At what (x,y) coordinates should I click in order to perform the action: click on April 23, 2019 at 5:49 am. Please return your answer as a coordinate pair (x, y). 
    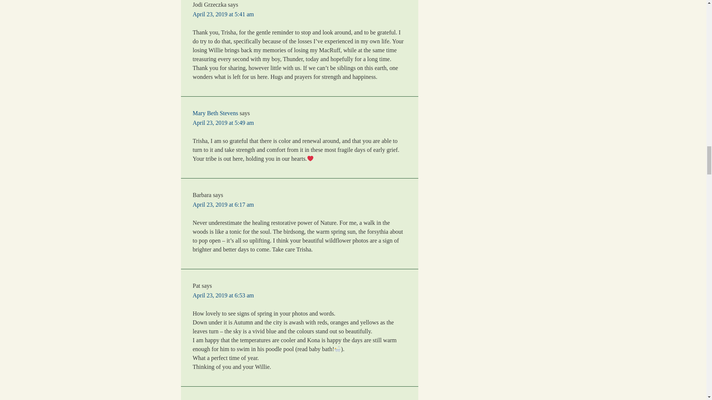
    Looking at the image, I should click on (223, 123).